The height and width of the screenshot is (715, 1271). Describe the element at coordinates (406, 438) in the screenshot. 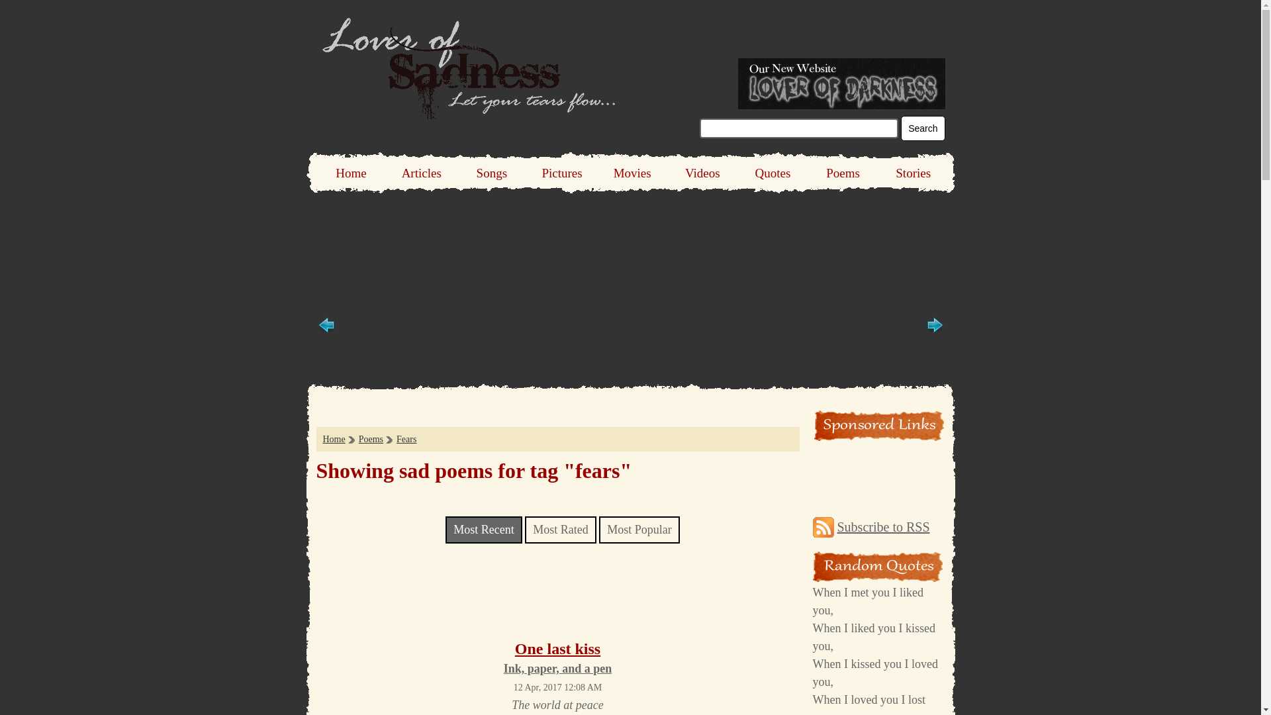

I see `Fears` at that location.